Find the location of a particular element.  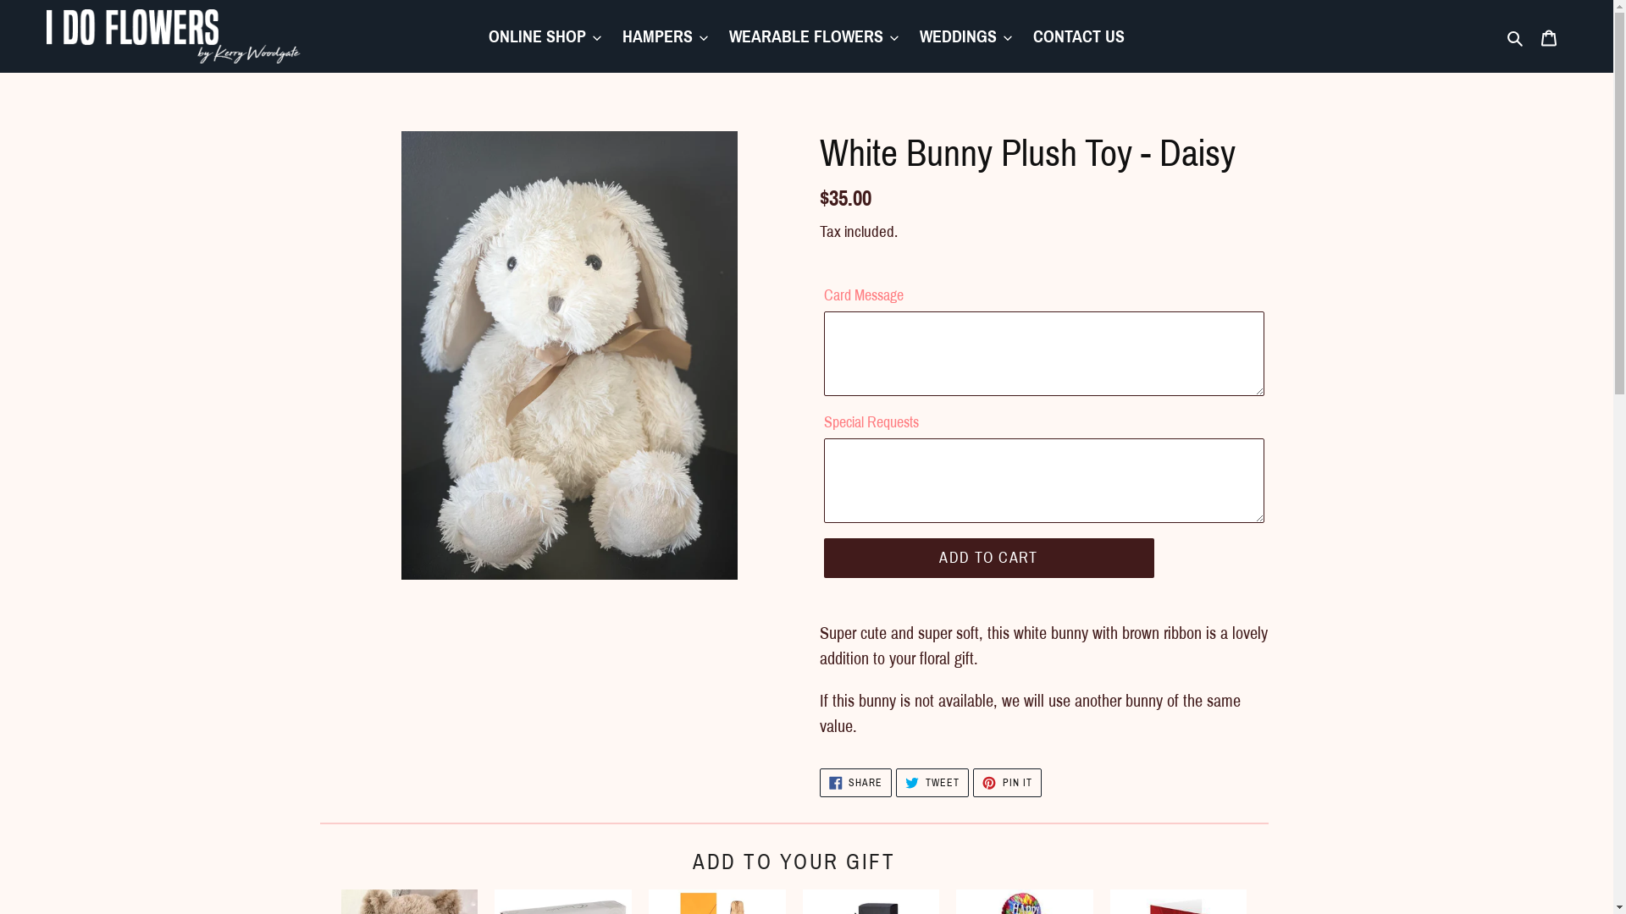

ADD TO CART is located at coordinates (988, 559).